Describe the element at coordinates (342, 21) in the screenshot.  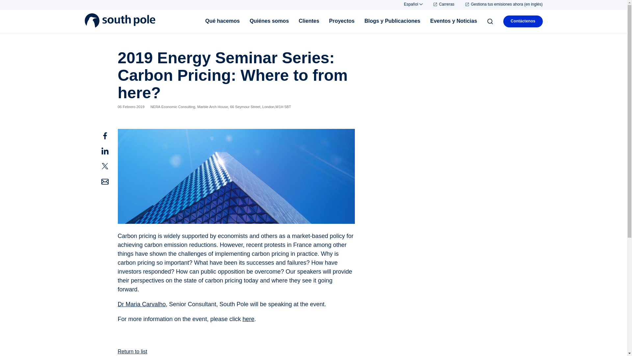
I see `Proyectos` at that location.